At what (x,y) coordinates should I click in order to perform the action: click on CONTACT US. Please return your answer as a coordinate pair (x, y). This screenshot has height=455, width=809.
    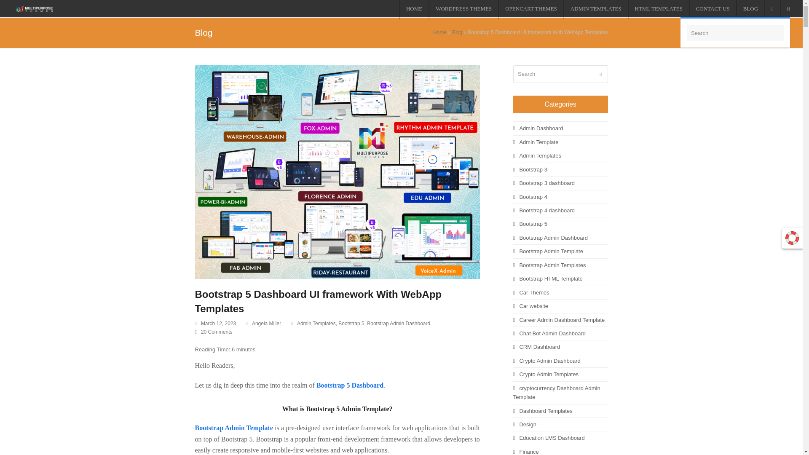
    Looking at the image, I should click on (713, 10).